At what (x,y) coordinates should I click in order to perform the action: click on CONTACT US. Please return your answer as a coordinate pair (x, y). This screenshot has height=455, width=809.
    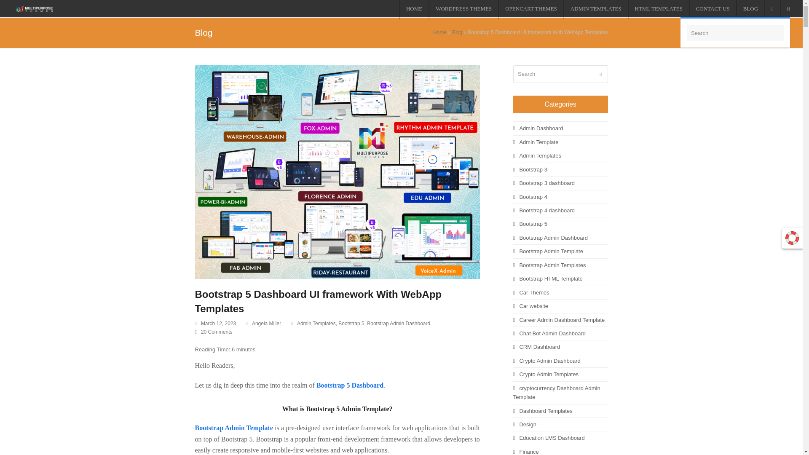
    Looking at the image, I should click on (713, 10).